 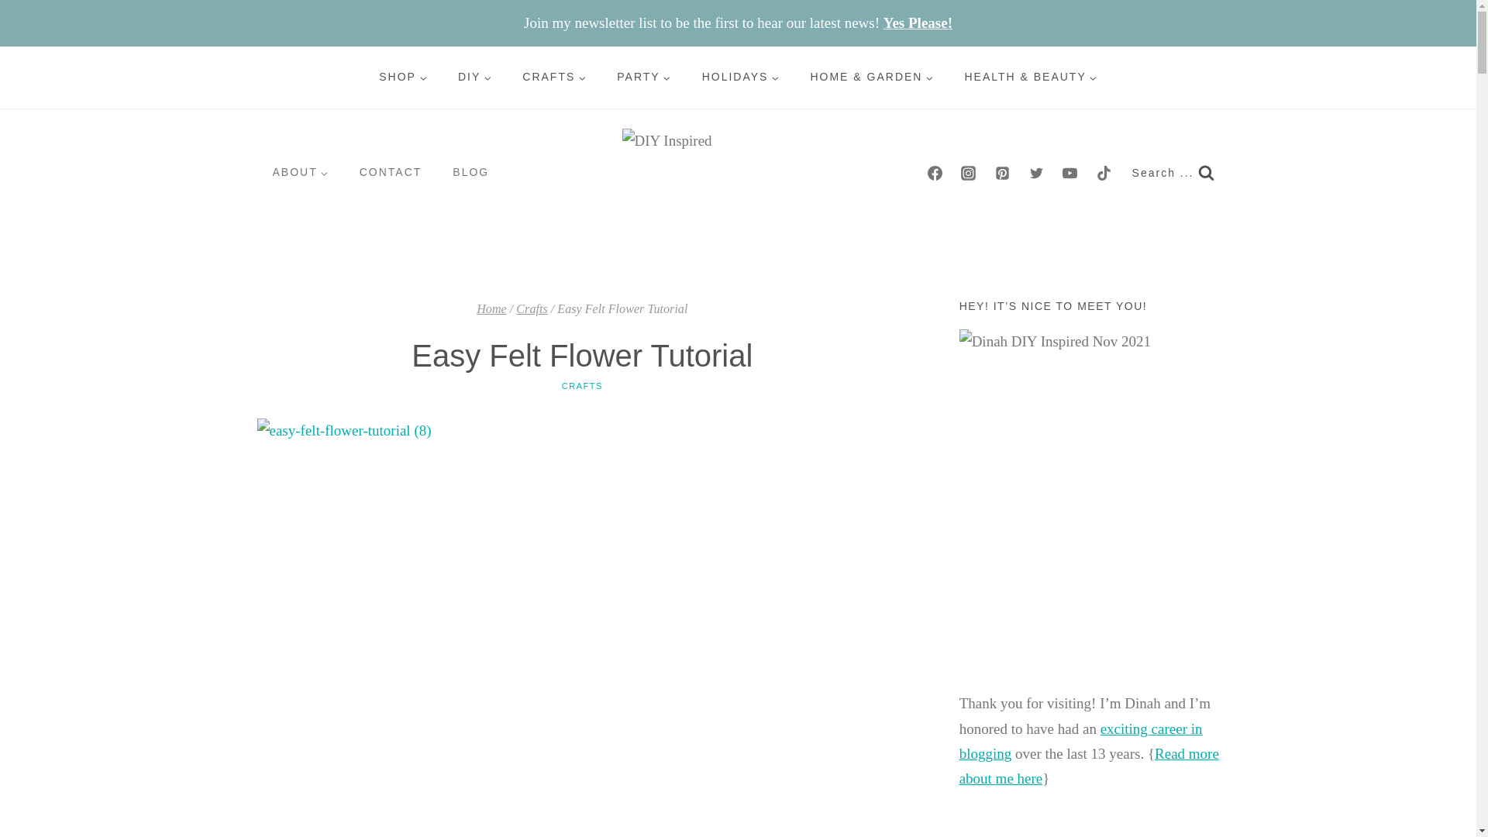 I want to click on DIY, so click(x=474, y=77).